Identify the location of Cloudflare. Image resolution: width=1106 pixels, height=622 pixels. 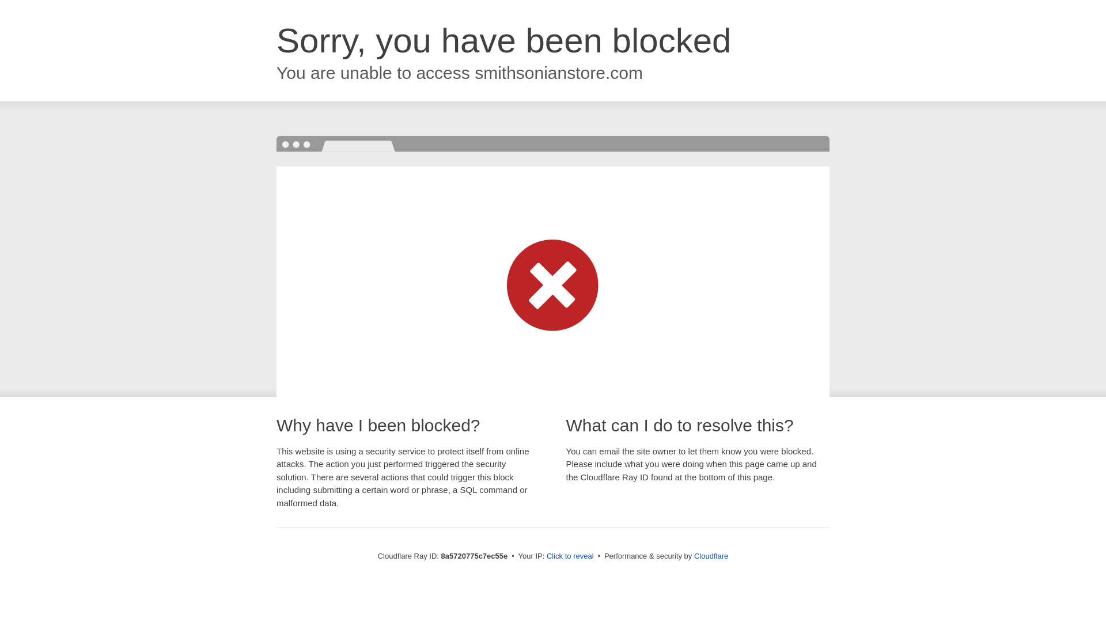
(711, 556).